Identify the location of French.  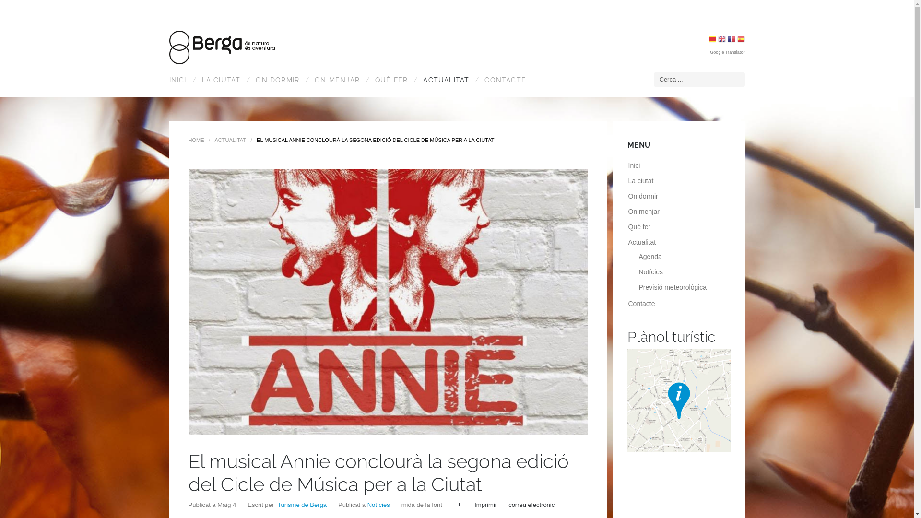
(732, 40).